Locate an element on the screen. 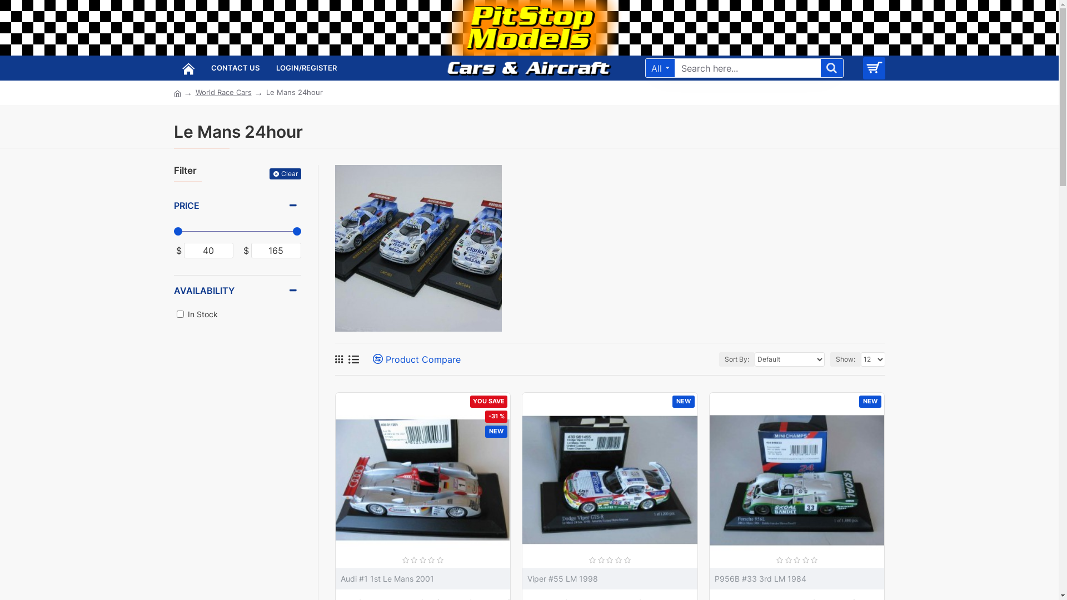 Image resolution: width=1067 pixels, height=600 pixels. PRICE is located at coordinates (237, 206).